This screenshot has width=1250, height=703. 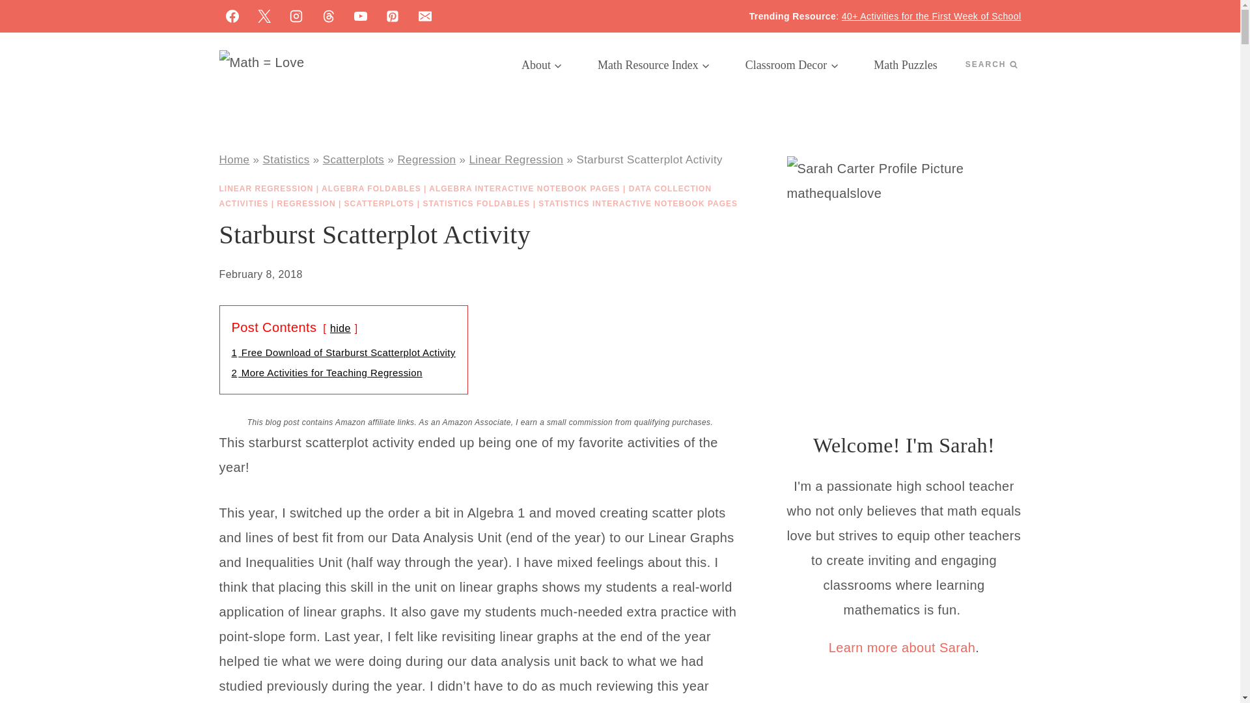 I want to click on SEARCH, so click(x=991, y=64).